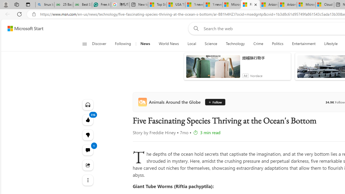 This screenshot has width=345, height=194. What do you see at coordinates (84, 44) in the screenshot?
I see `Open navigation menu` at bounding box center [84, 44].